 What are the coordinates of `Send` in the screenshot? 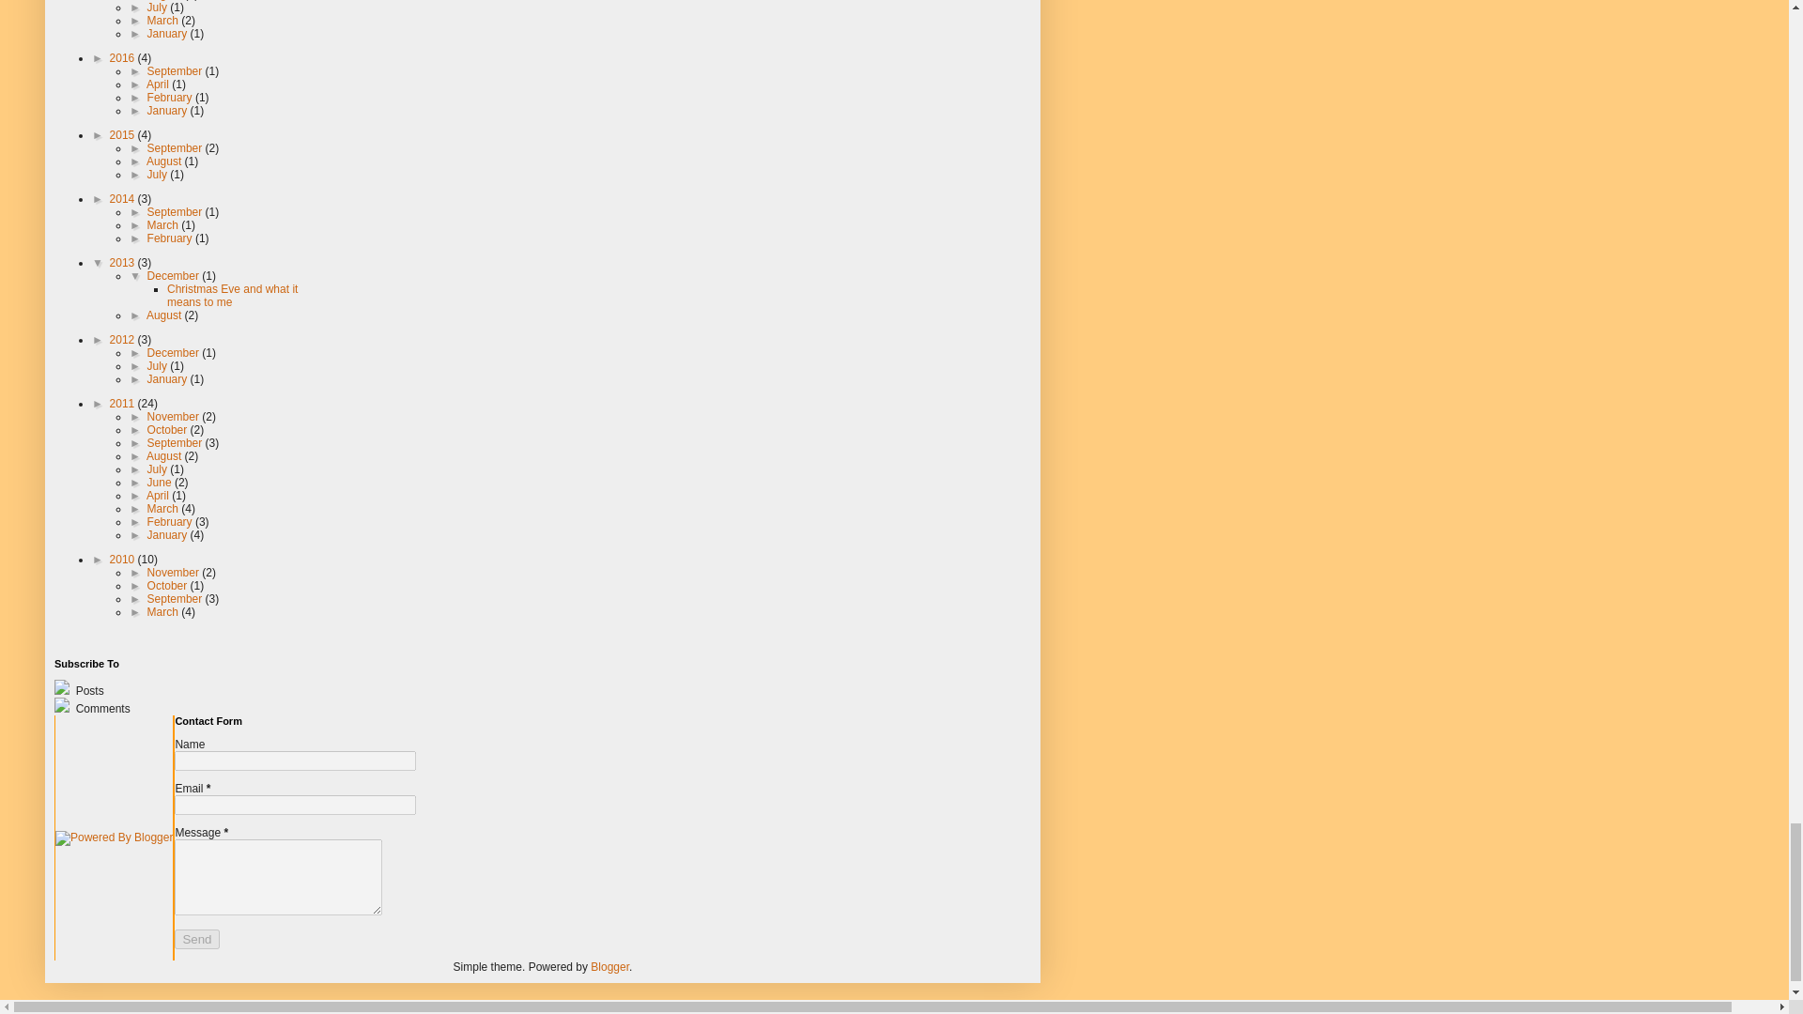 It's located at (196, 939).